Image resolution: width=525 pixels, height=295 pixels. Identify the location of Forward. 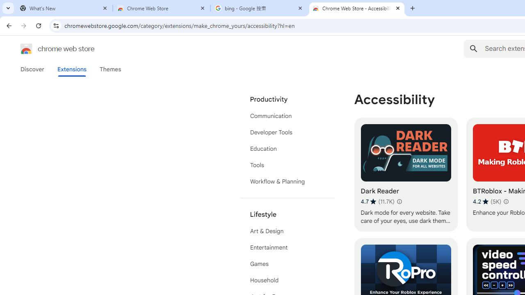
(24, 25).